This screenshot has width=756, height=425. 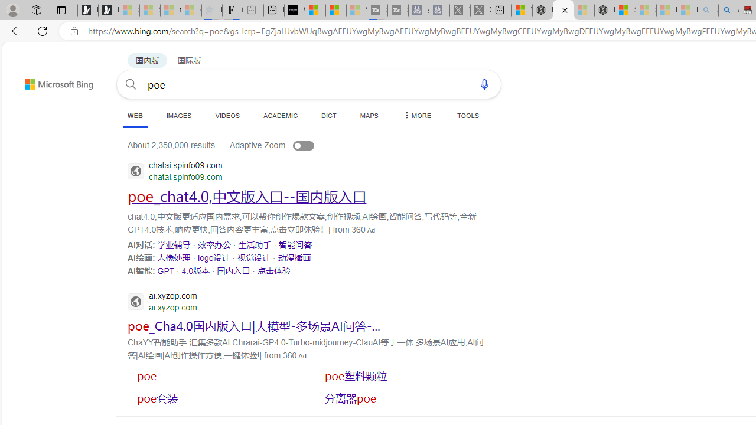 I want to click on Back to Bing search, so click(x=51, y=81).